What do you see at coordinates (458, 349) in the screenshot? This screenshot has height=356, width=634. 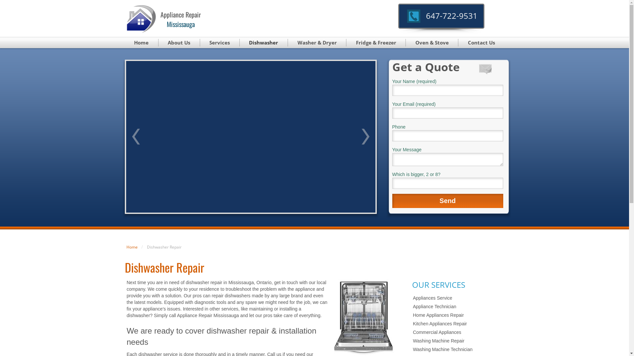 I see `Washing Machine Technician` at bounding box center [458, 349].